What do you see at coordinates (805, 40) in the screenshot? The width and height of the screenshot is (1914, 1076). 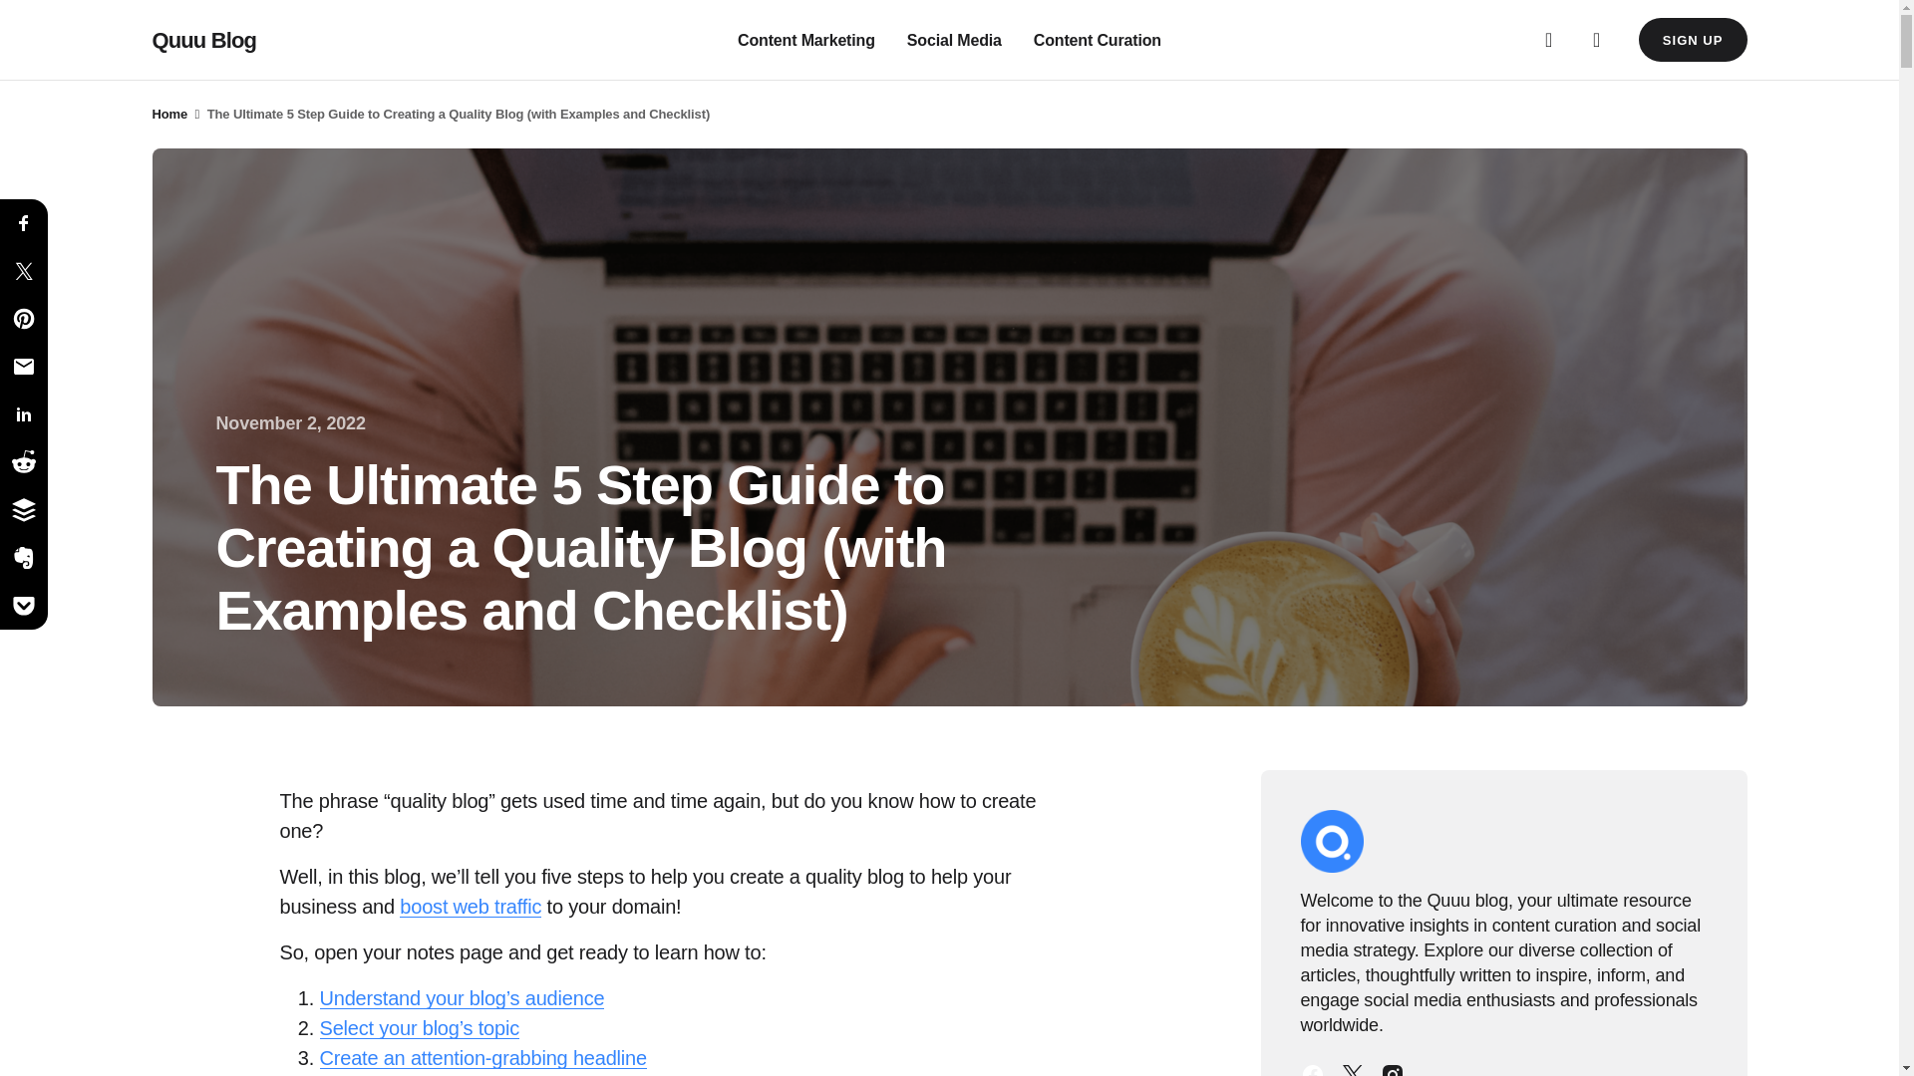 I see `Content Marketing` at bounding box center [805, 40].